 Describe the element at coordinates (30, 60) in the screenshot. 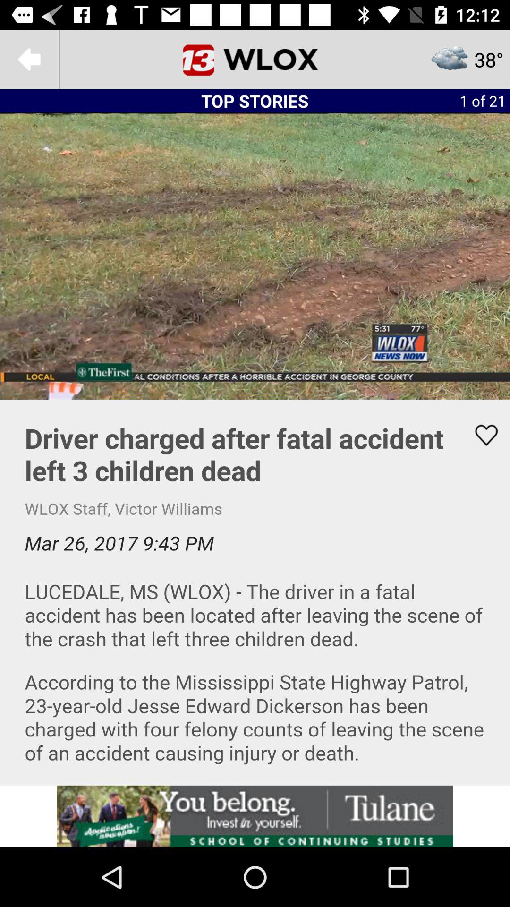

I see `go back` at that location.